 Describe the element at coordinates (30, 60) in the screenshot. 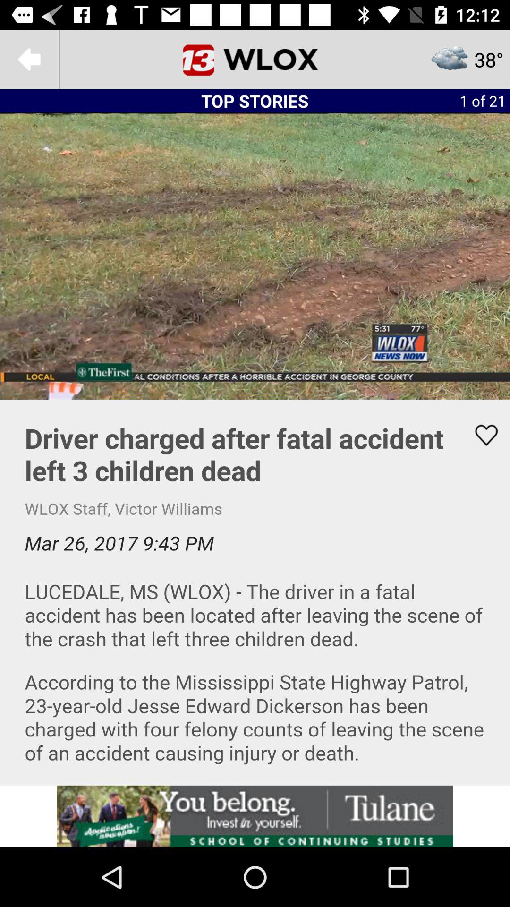

I see `go back` at that location.